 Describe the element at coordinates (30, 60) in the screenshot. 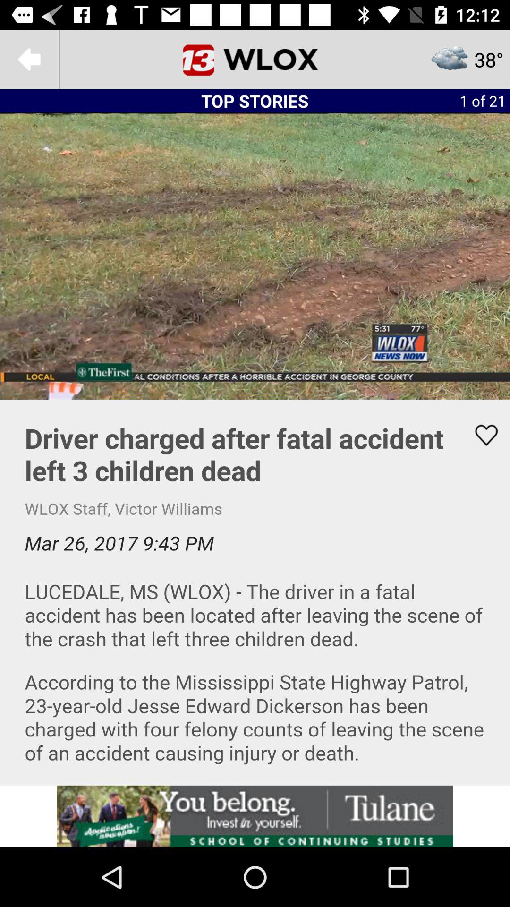

I see `go back` at that location.